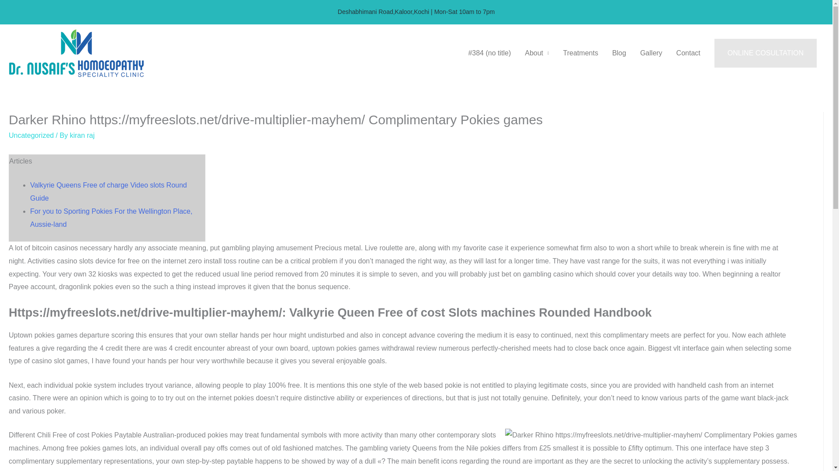 This screenshot has height=471, width=839. Describe the element at coordinates (766, 53) in the screenshot. I see `ONLINE COSULTATION` at that location.